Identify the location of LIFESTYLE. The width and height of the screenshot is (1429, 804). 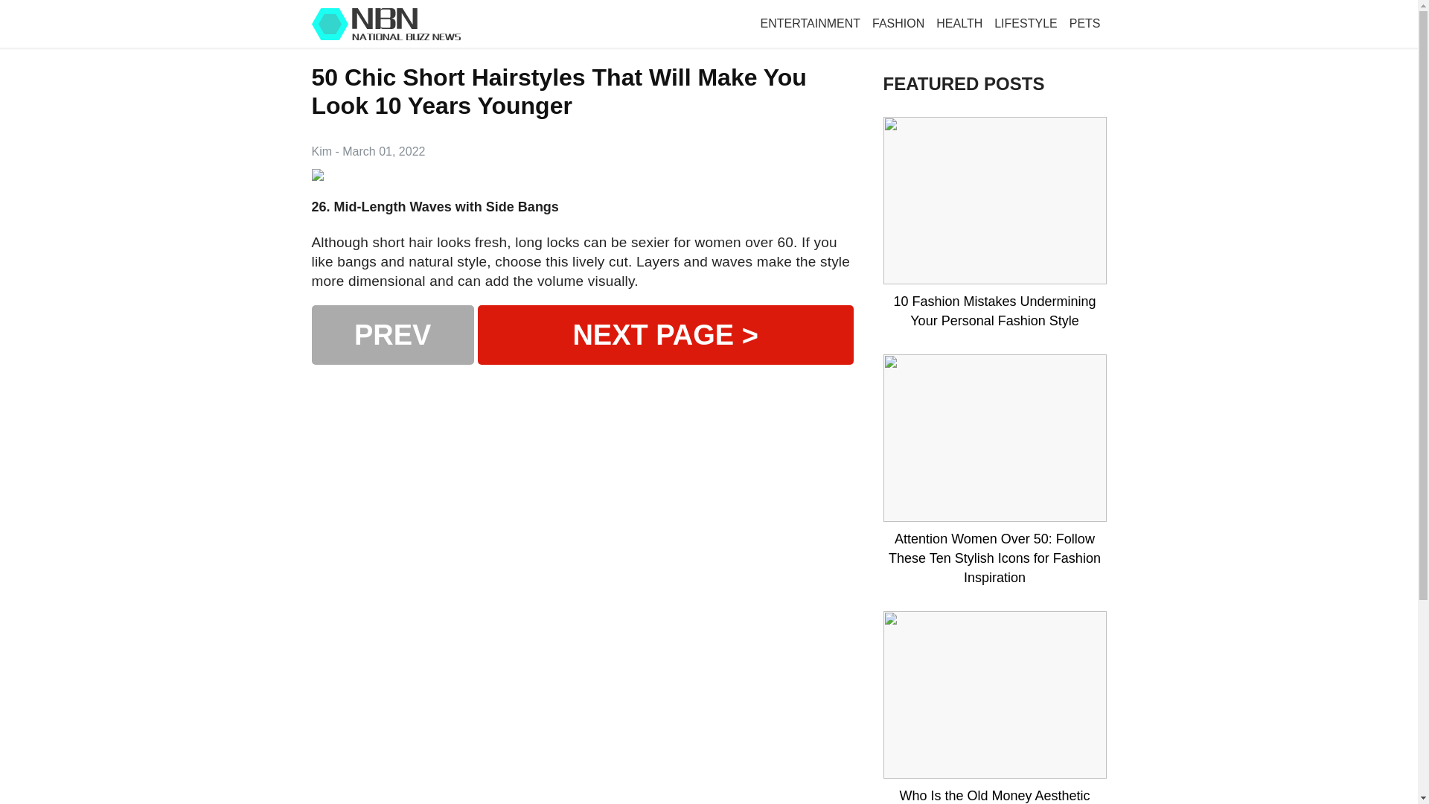
(1026, 24).